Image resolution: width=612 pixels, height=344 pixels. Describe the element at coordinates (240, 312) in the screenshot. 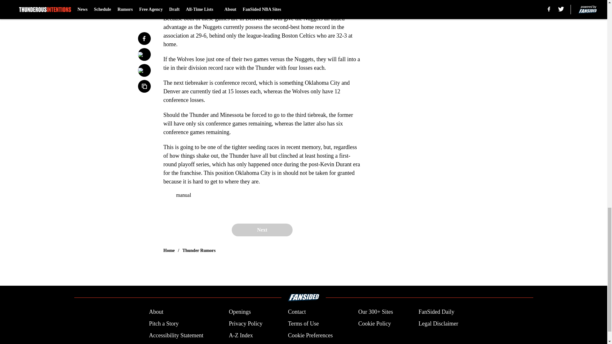

I see `Openings` at that location.